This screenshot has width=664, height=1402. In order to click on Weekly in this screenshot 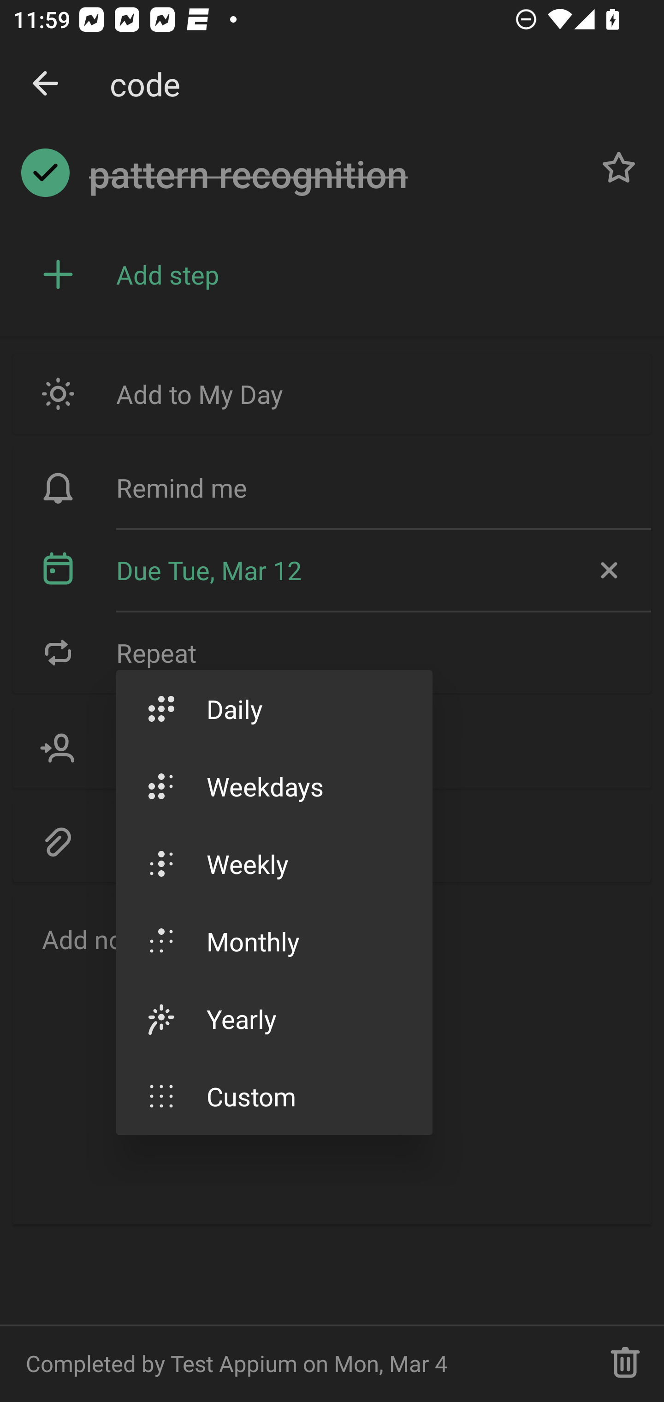, I will do `click(274, 863)`.